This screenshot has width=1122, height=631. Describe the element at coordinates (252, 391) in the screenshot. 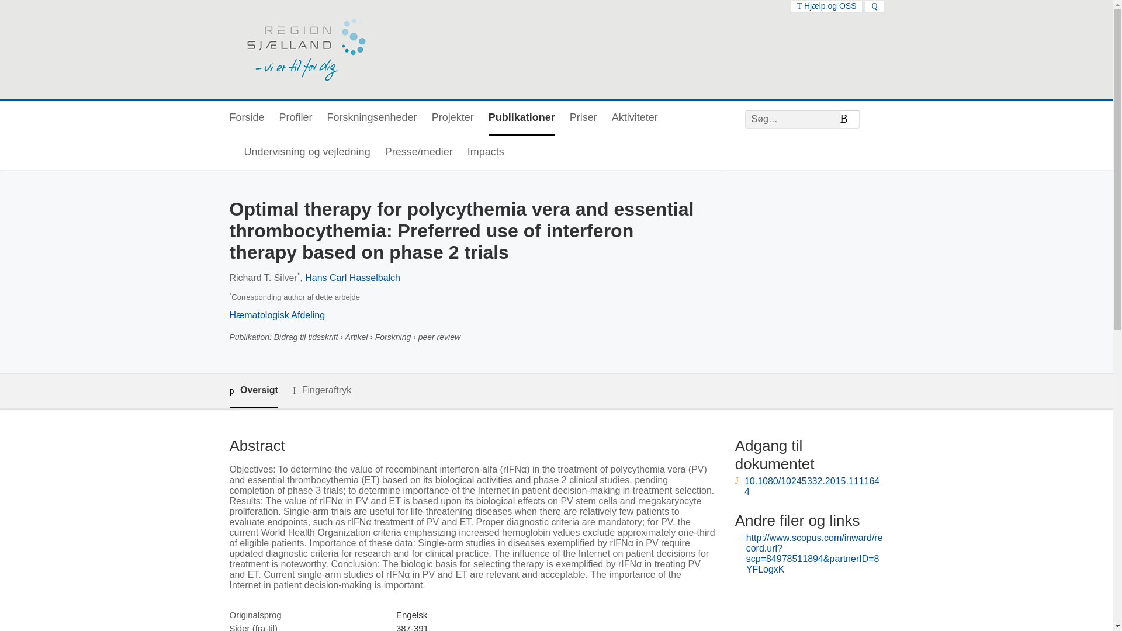

I see `Oversigt` at that location.